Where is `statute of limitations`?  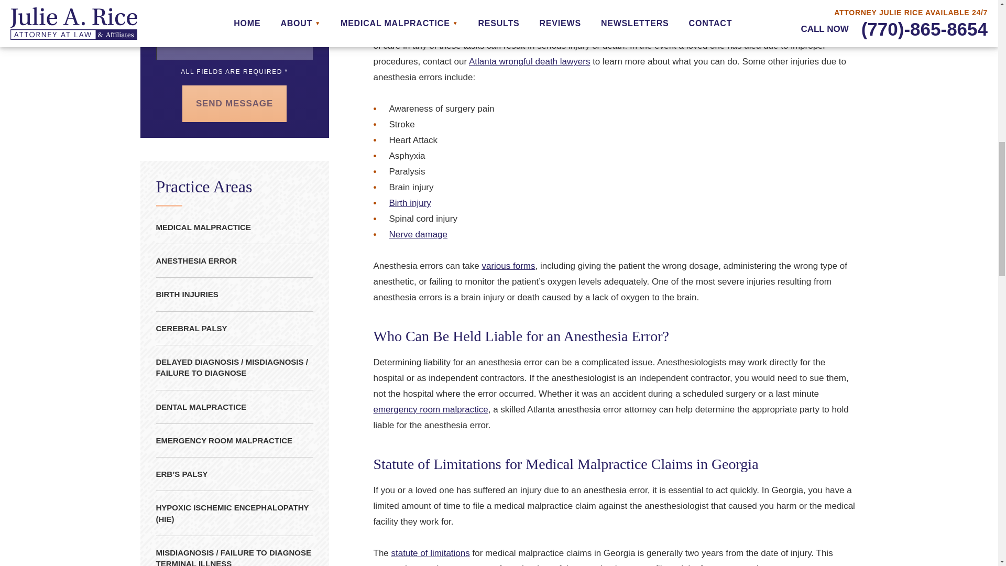 statute of limitations is located at coordinates (430, 553).